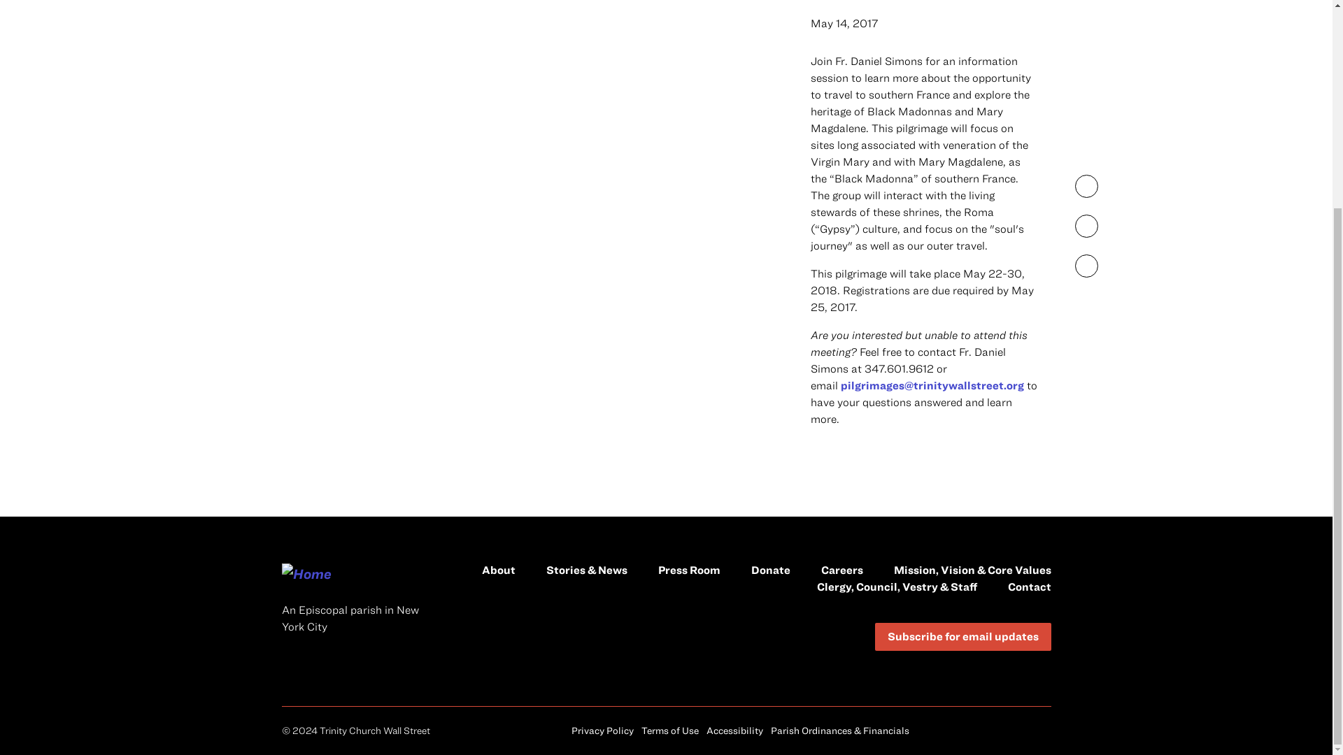 The height and width of the screenshot is (755, 1343). I want to click on Terms of Use, so click(670, 730).